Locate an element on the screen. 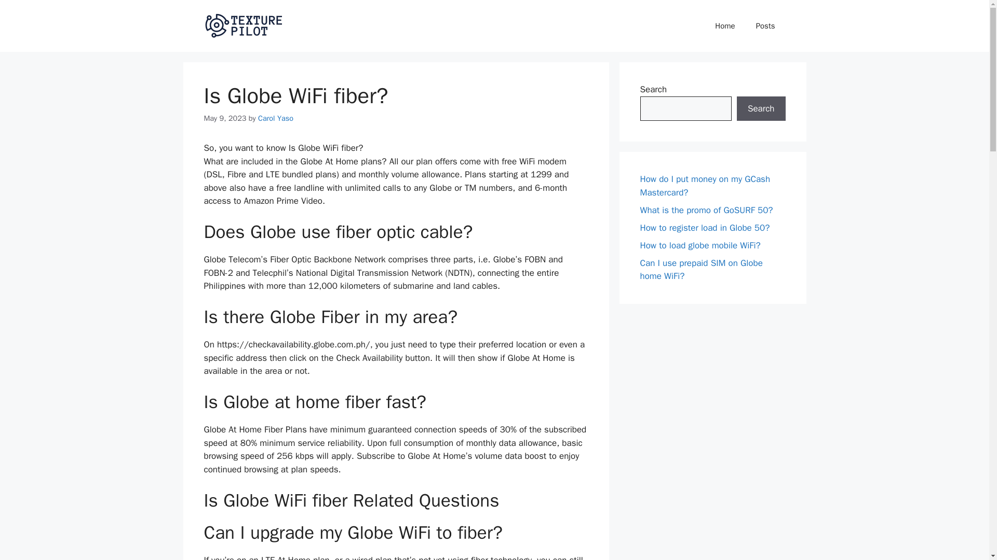 This screenshot has height=560, width=997. View all posts by Carol Yaso is located at coordinates (275, 118).